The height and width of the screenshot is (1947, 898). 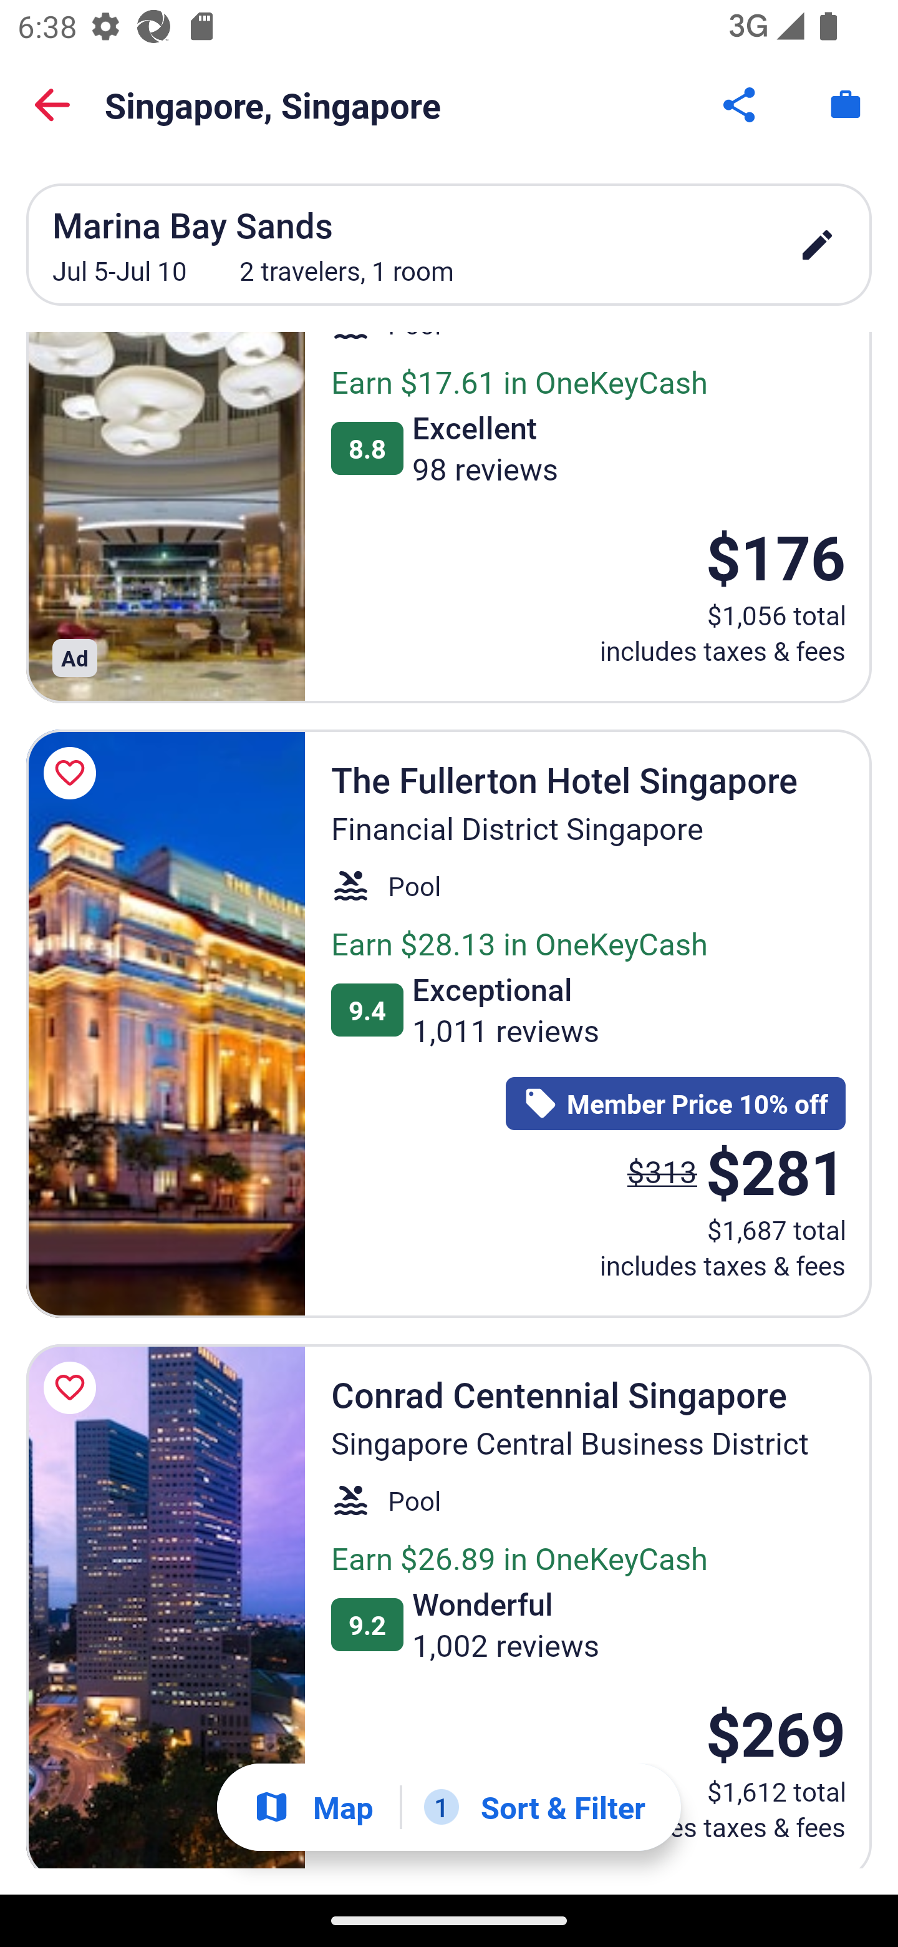 I want to click on Share Button, so click(x=741, y=105).